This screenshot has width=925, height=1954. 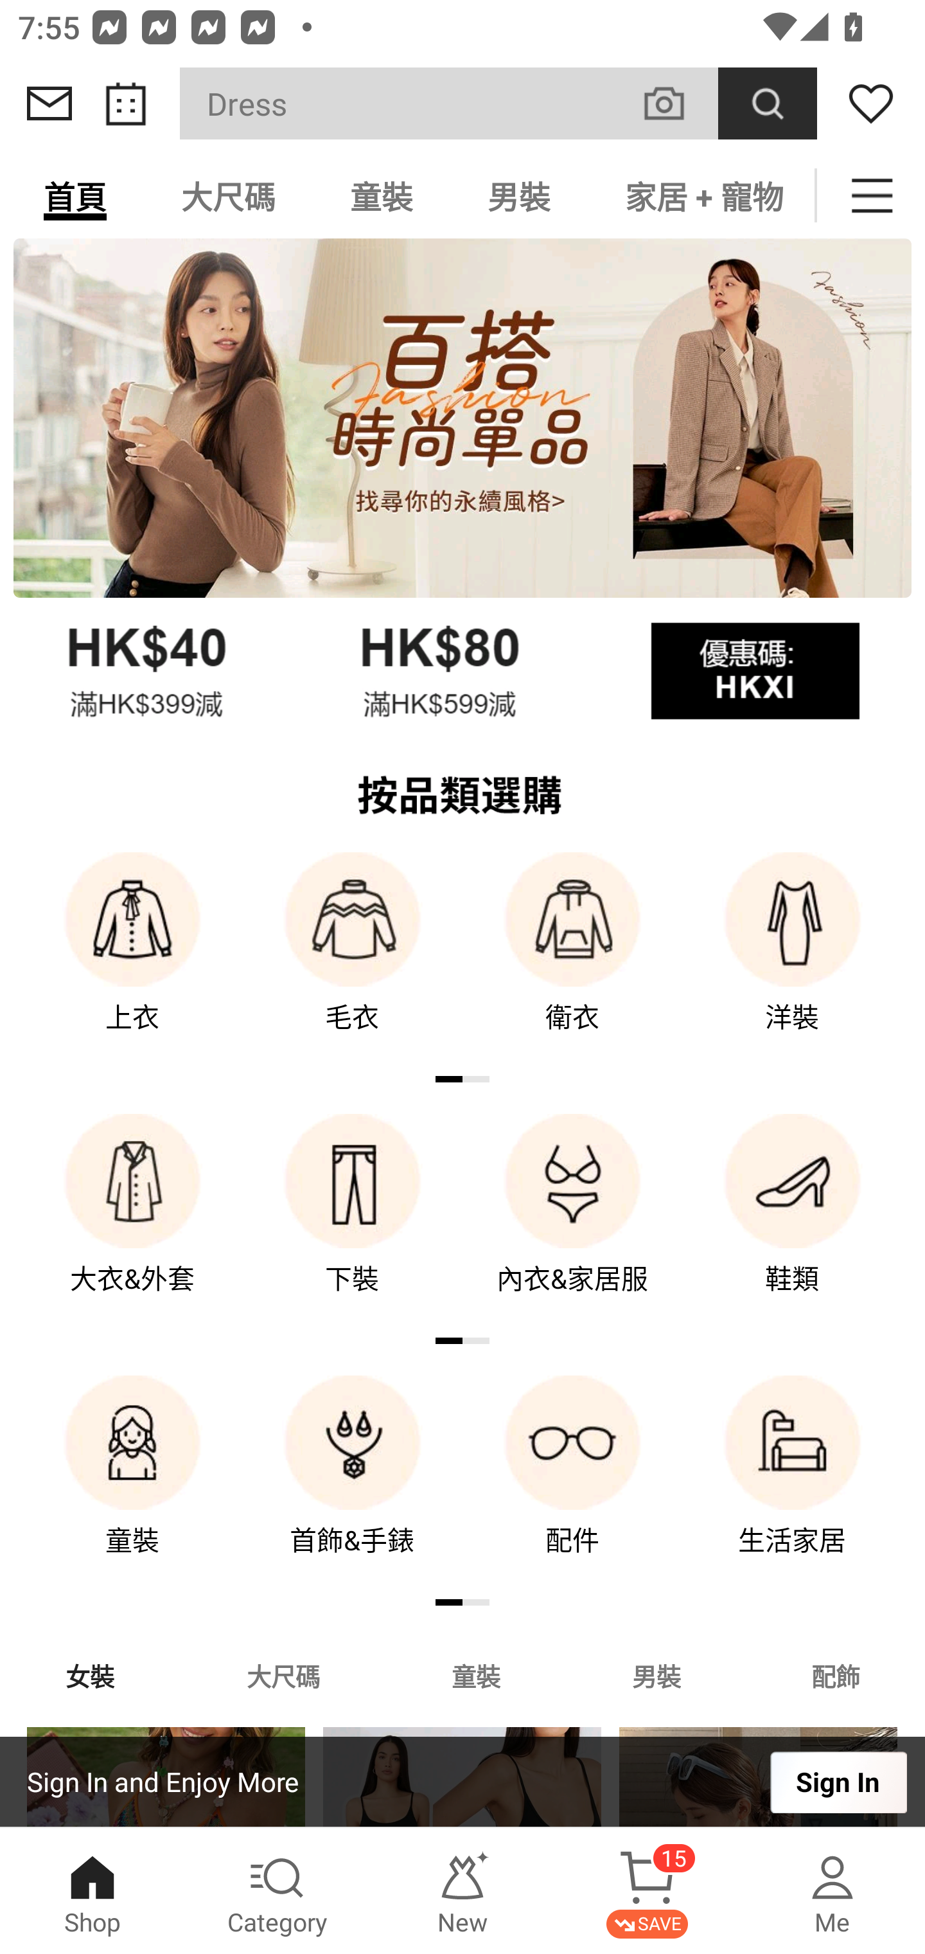 I want to click on VISUAL SEARCH, so click(x=677, y=103).